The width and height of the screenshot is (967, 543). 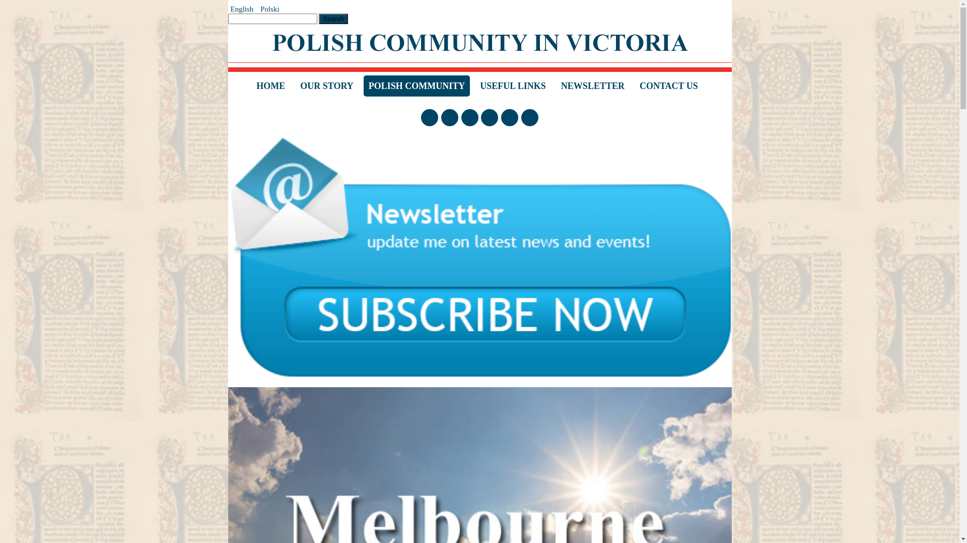 I want to click on NEWSLETTER, so click(x=593, y=88).